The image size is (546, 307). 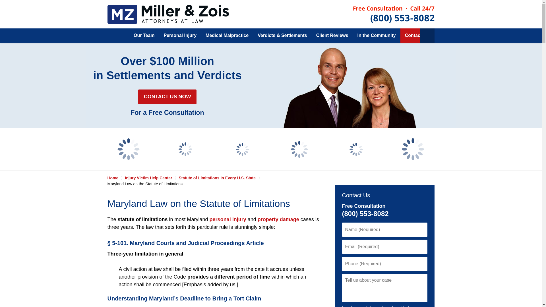 I want to click on Injury Victim Help Center, so click(x=152, y=178).